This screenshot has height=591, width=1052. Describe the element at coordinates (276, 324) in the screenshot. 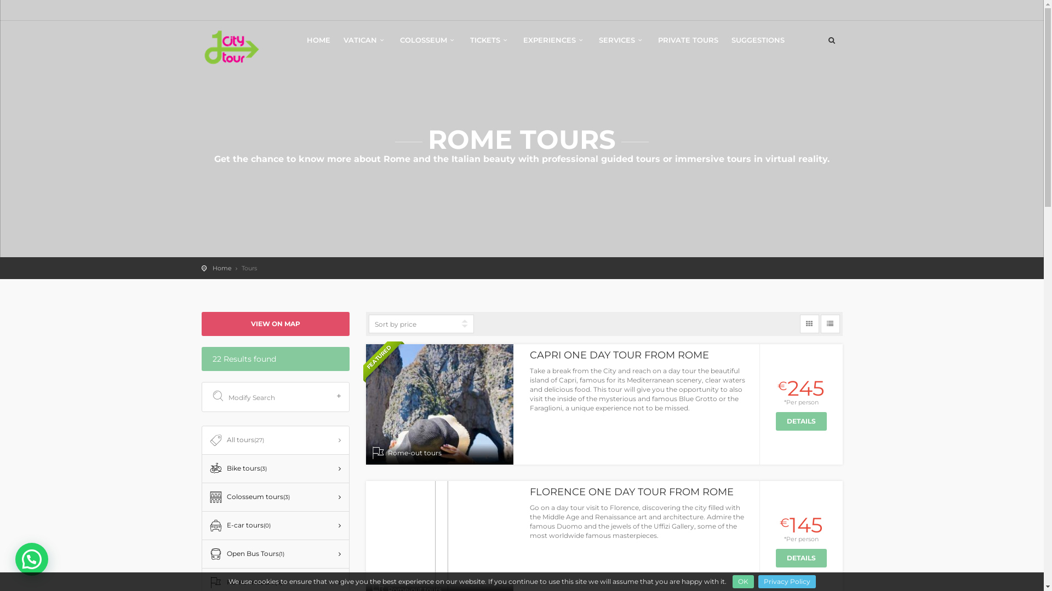

I see `VIEW ON MAP` at that location.